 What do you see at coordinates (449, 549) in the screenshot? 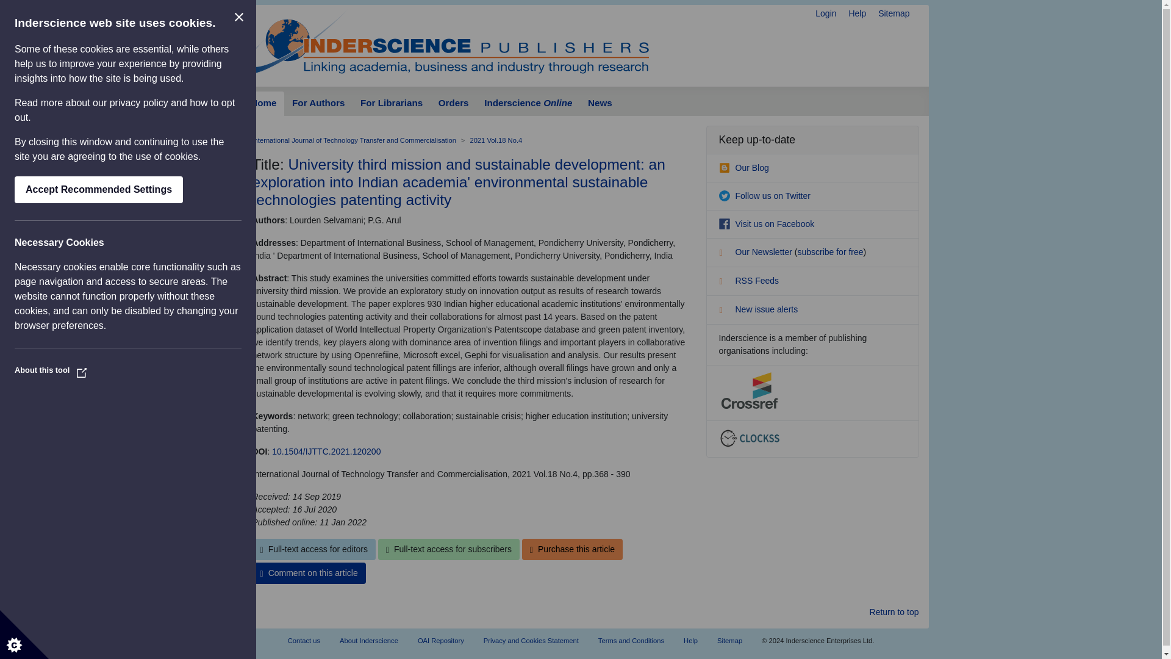
I see `Full-text access for subscribers` at bounding box center [449, 549].